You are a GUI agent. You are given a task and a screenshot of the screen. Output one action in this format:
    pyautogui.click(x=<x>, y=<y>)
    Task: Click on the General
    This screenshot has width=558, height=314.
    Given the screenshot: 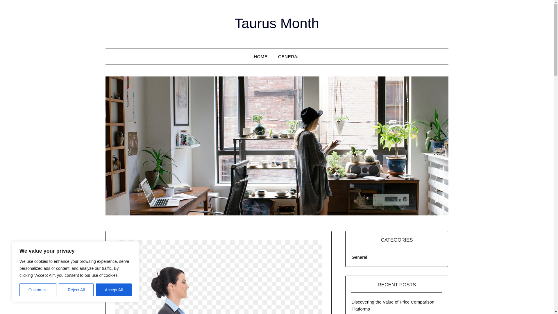 What is the action you would take?
    pyautogui.click(x=359, y=257)
    